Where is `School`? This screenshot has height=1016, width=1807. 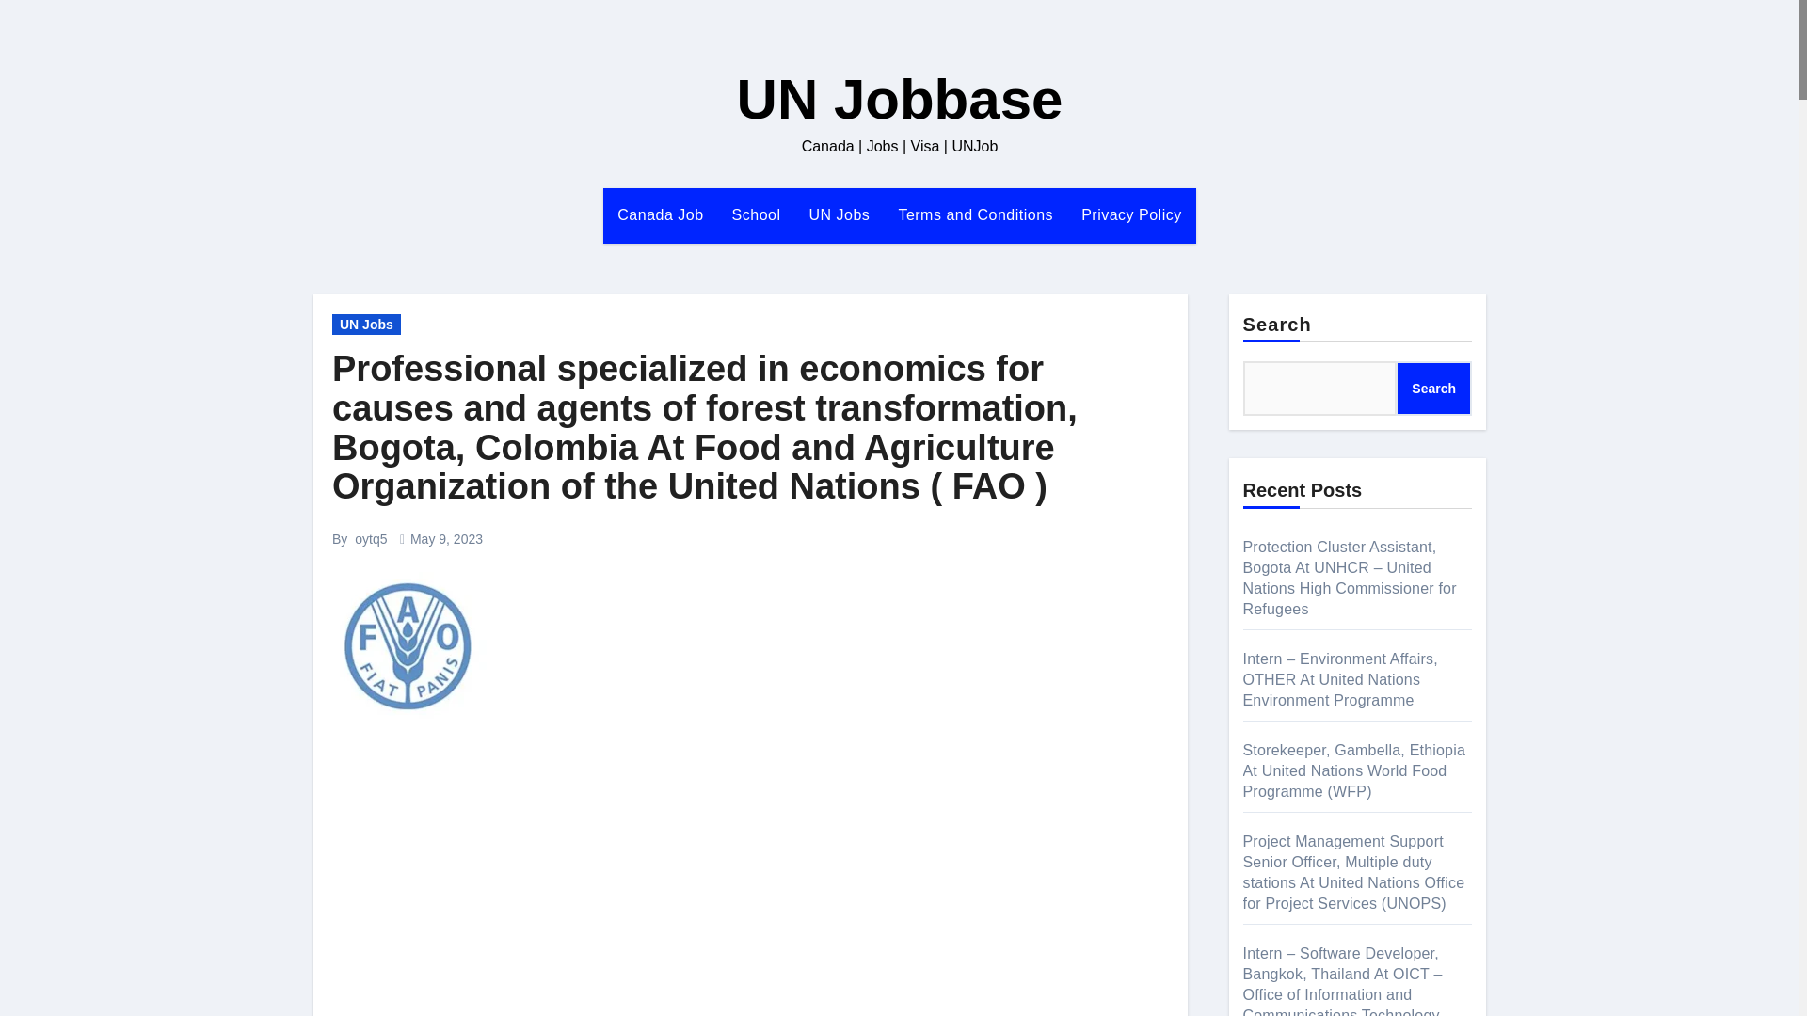
School is located at coordinates (756, 214).